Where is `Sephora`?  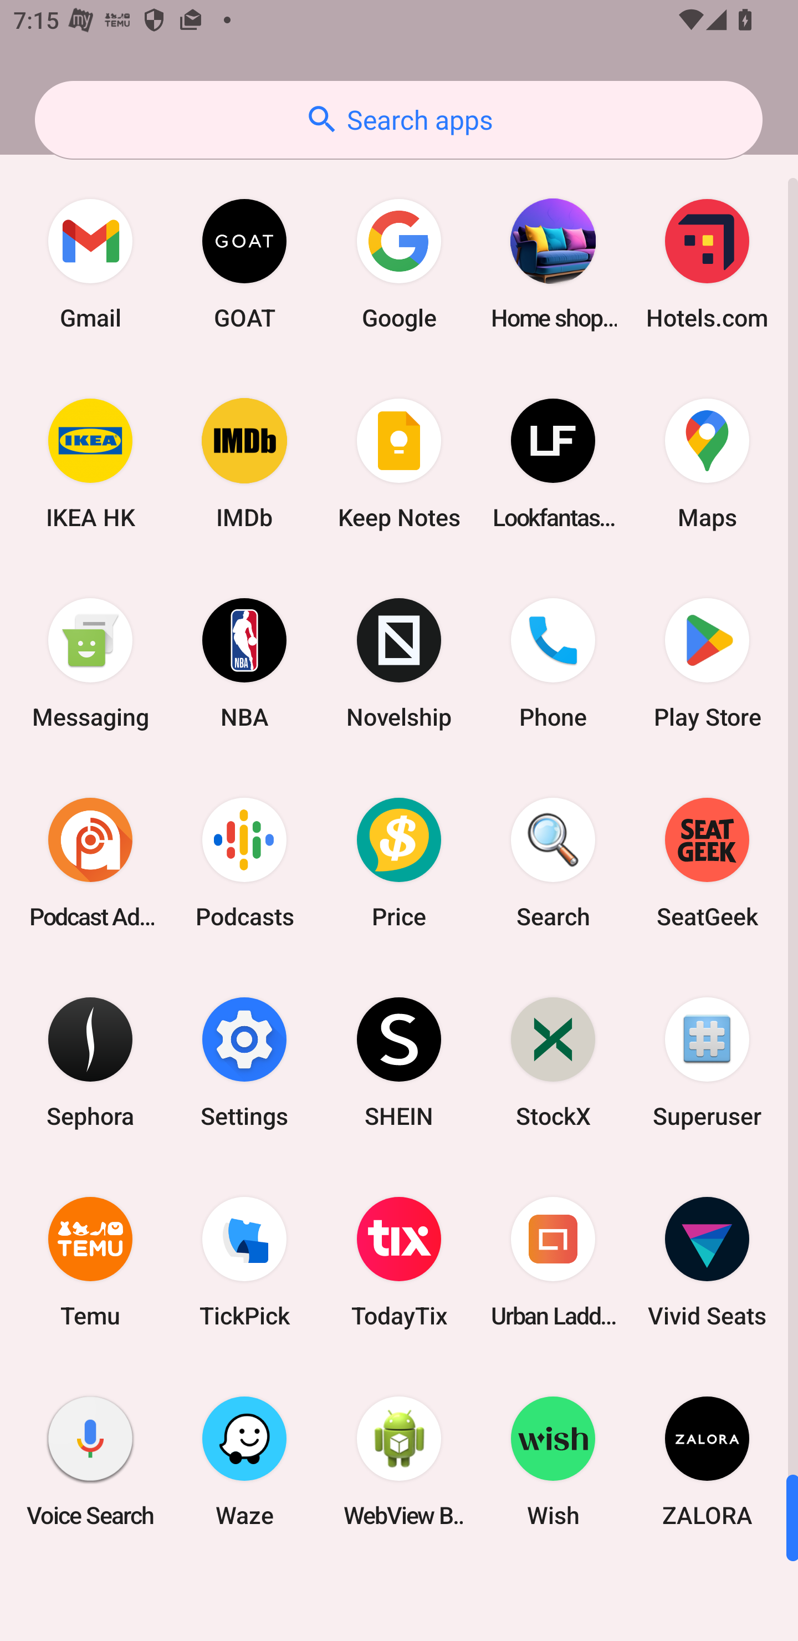 Sephora is located at coordinates (90, 1061).